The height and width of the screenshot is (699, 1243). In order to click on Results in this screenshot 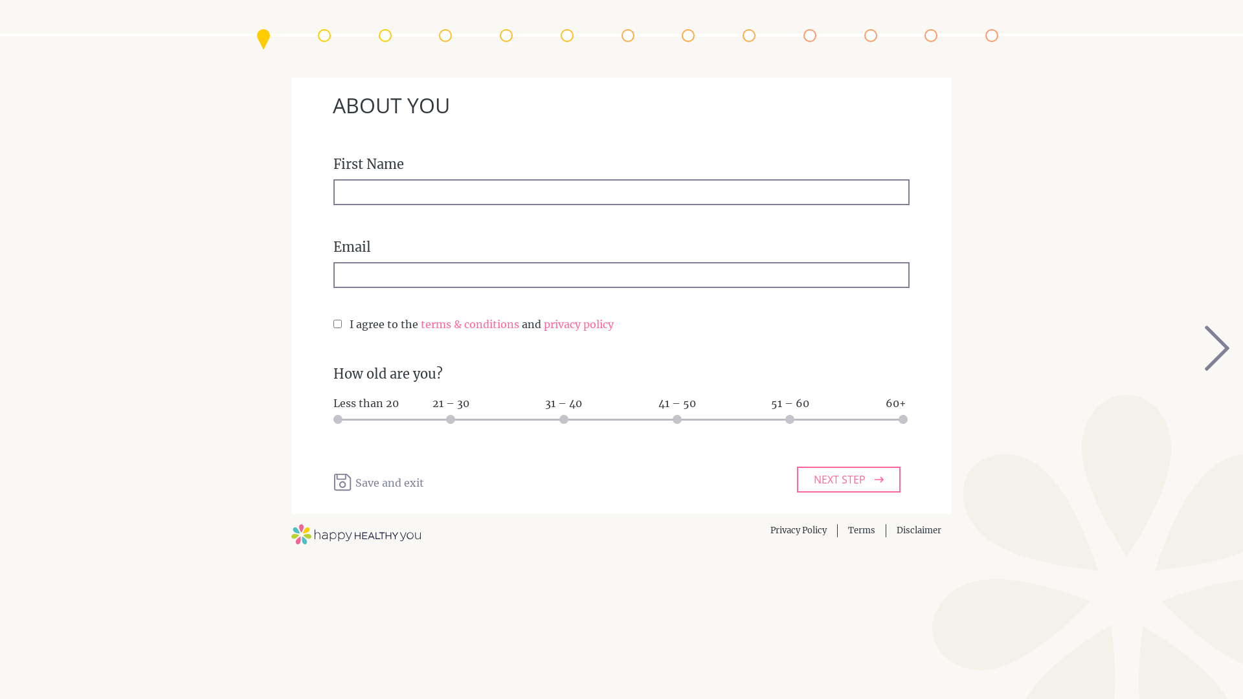, I will do `click(992, 36)`.